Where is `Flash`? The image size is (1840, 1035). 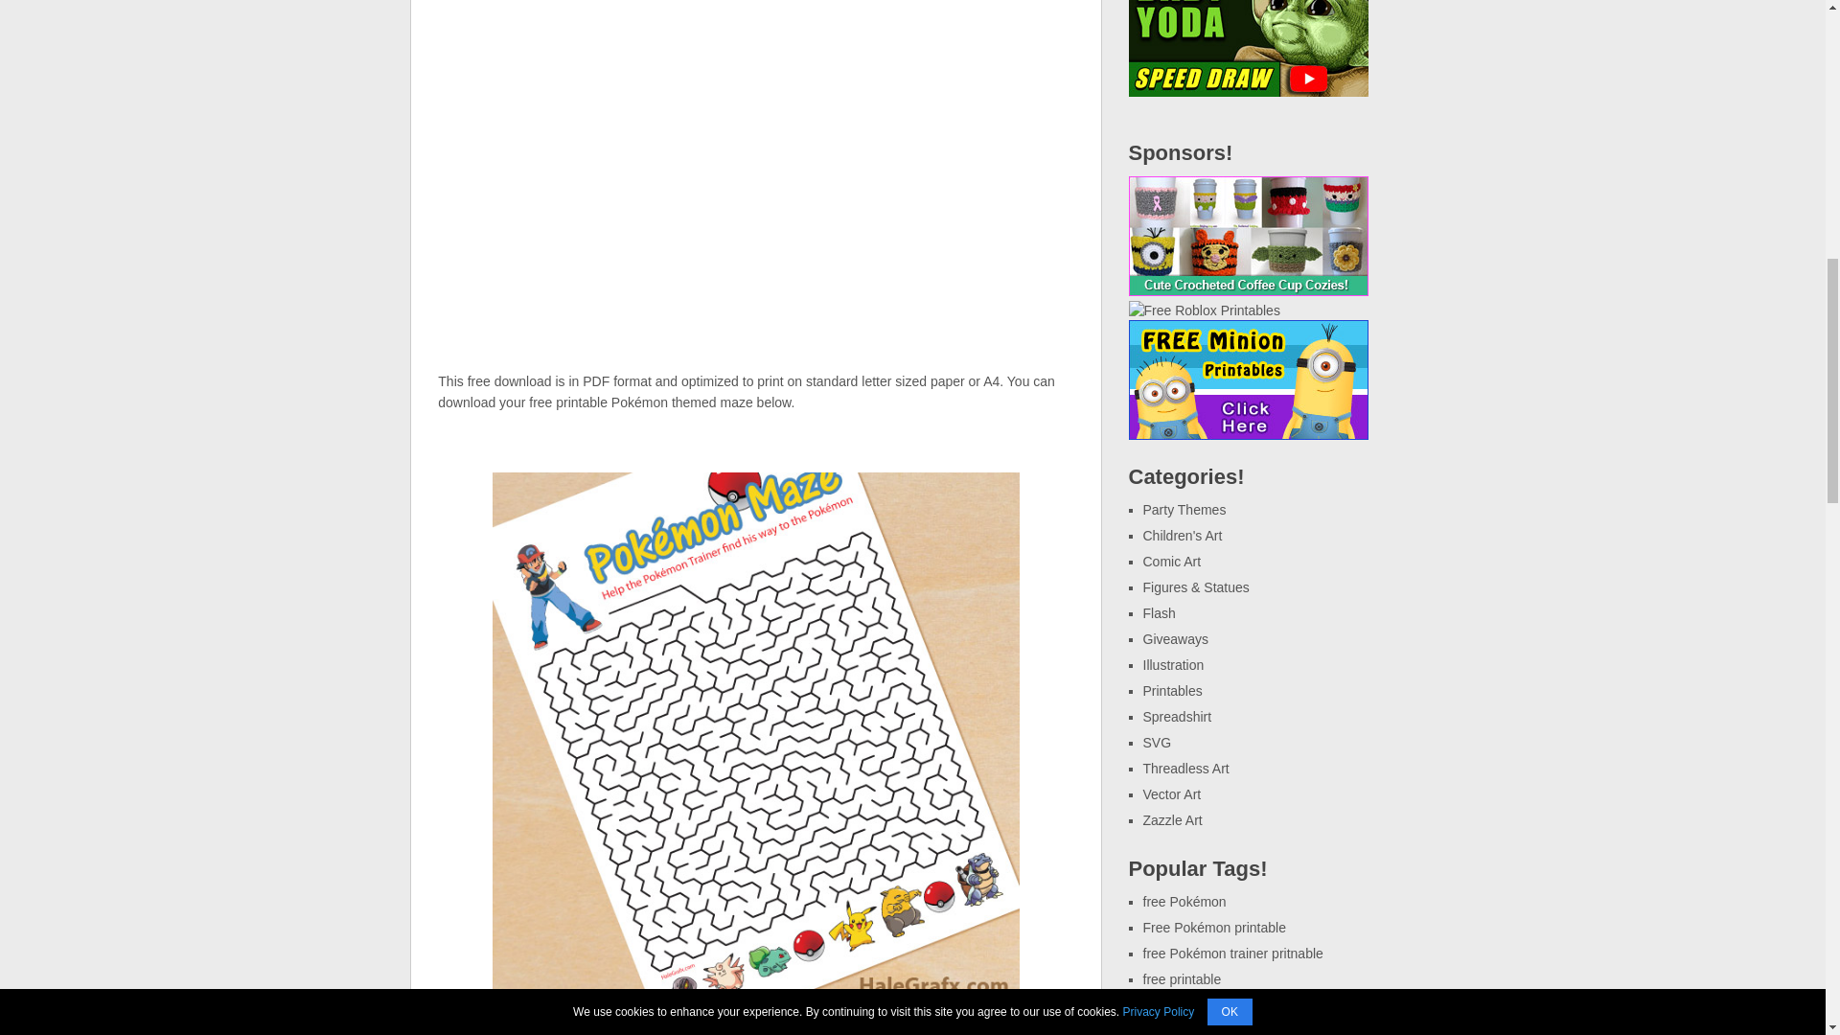 Flash is located at coordinates (1159, 613).